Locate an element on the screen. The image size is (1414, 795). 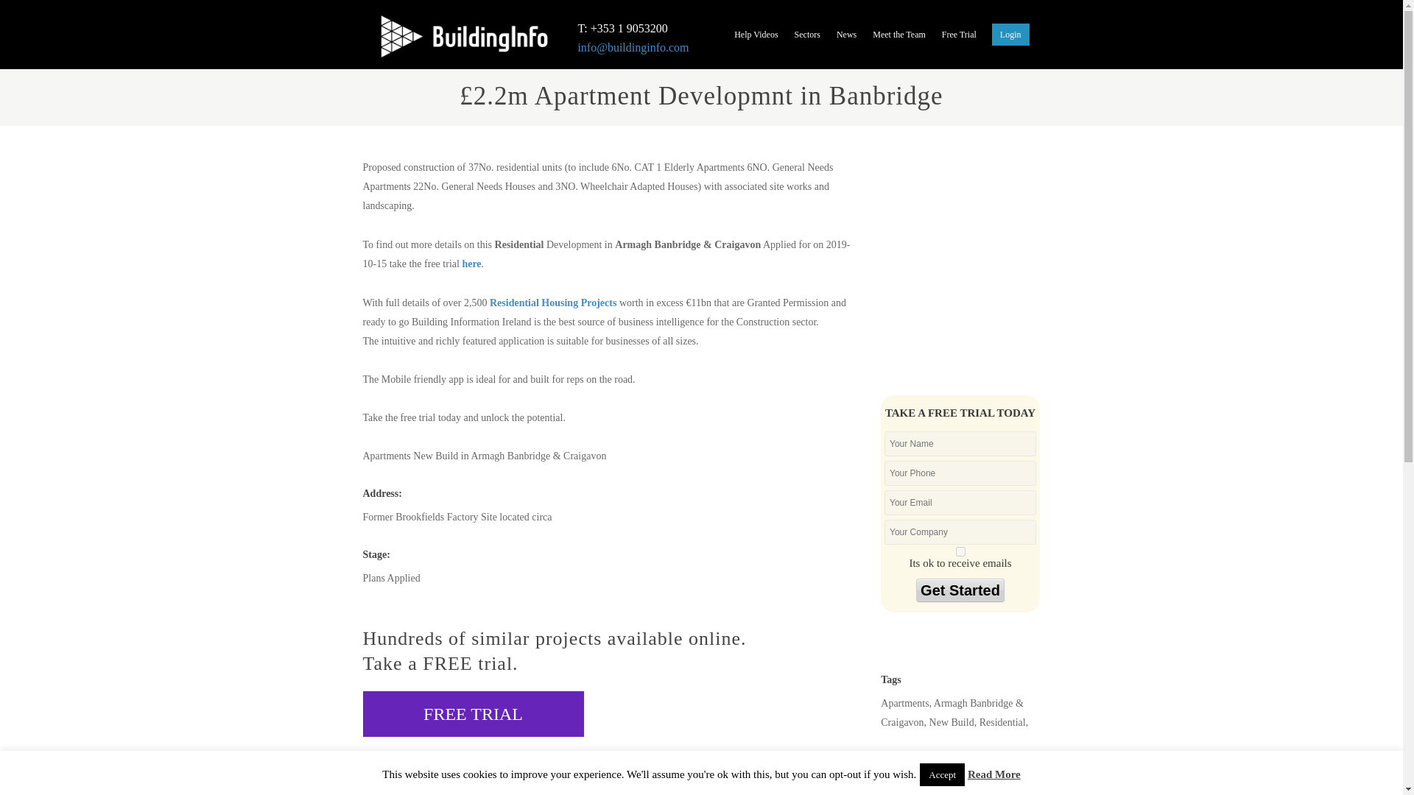
Help Videos is located at coordinates (756, 37).